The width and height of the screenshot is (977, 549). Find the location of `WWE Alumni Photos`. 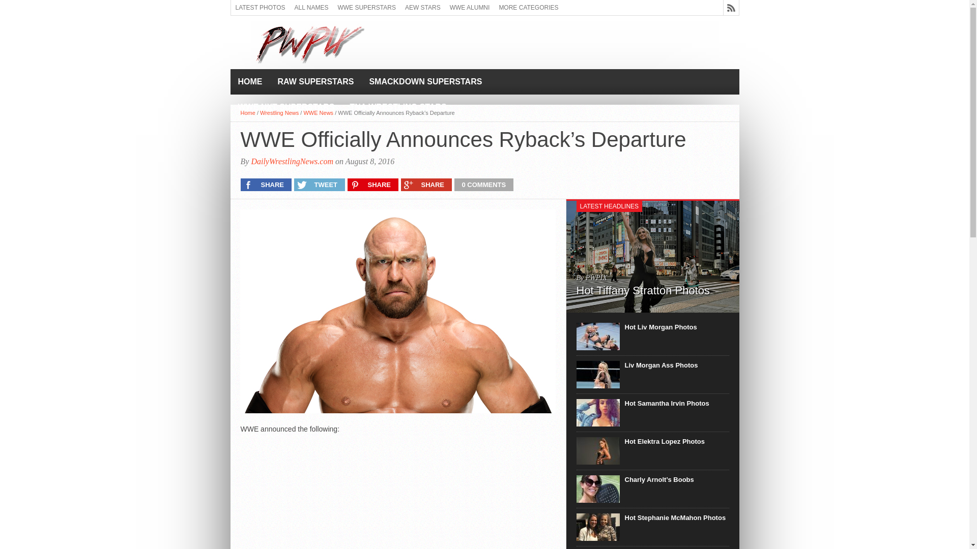

WWE Alumni Photos is located at coordinates (470, 8).